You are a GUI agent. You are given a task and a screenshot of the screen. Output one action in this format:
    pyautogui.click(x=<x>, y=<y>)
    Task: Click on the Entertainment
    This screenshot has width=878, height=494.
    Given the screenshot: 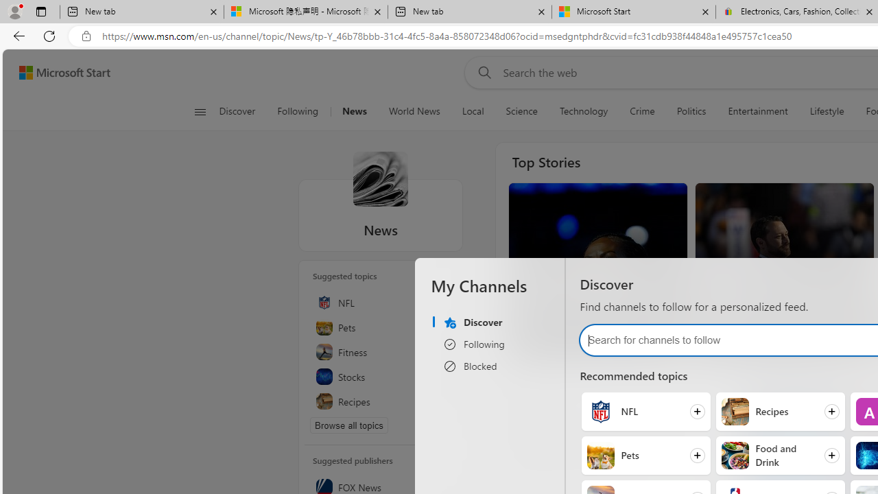 What is the action you would take?
    pyautogui.click(x=758, y=111)
    